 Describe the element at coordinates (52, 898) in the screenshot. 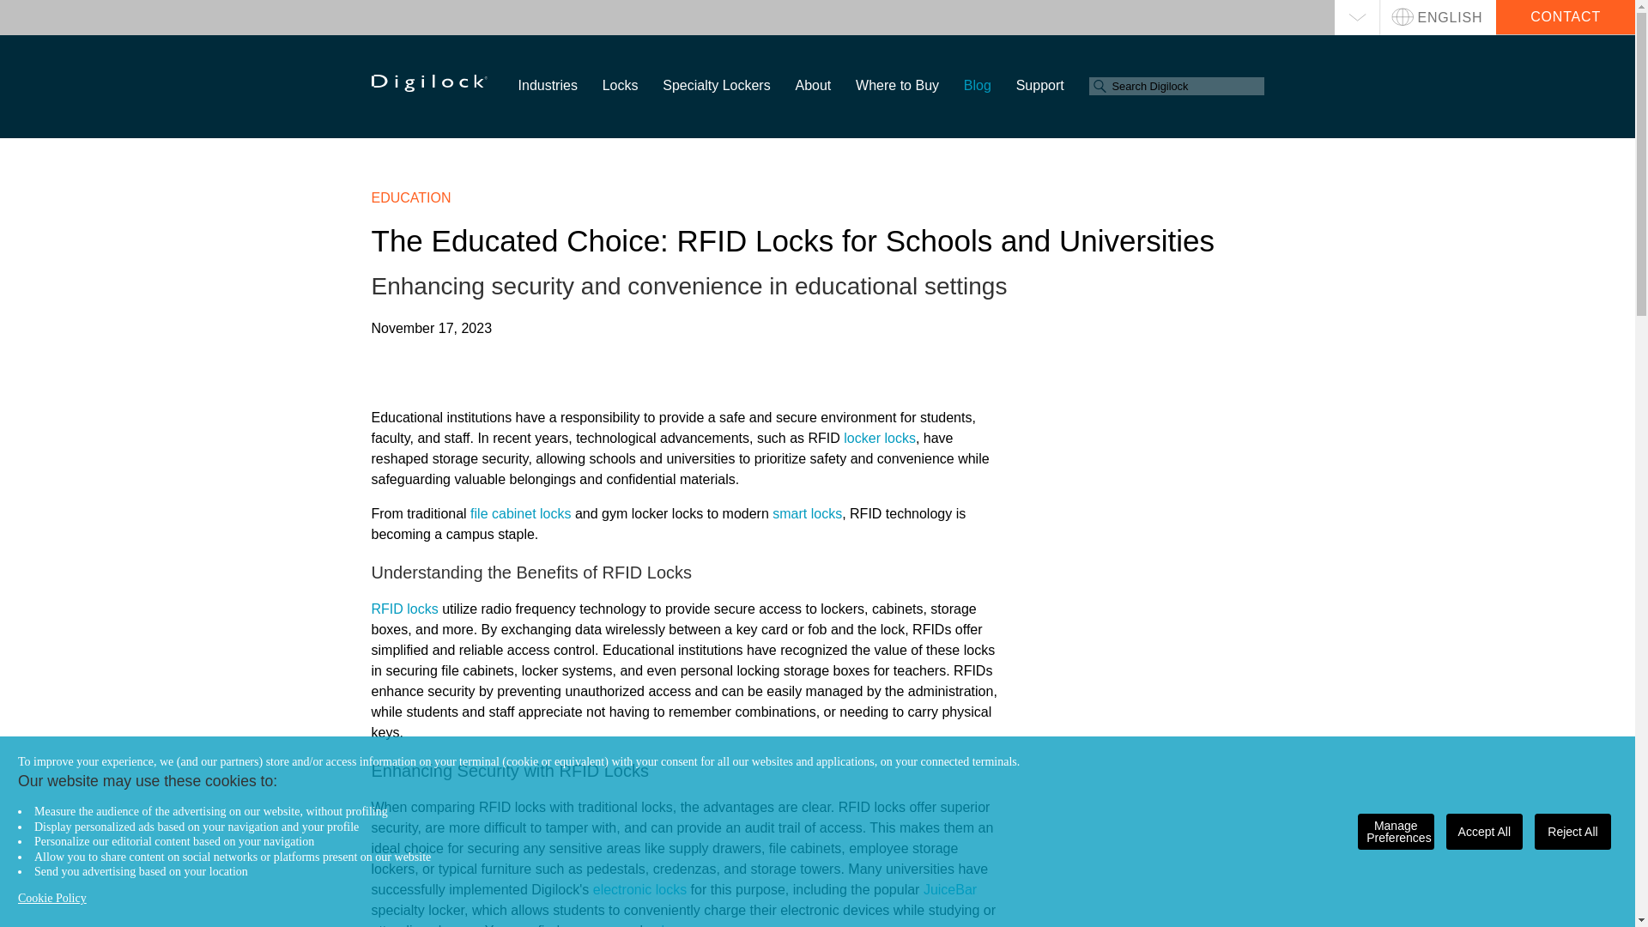

I see `Cookie Policy` at that location.